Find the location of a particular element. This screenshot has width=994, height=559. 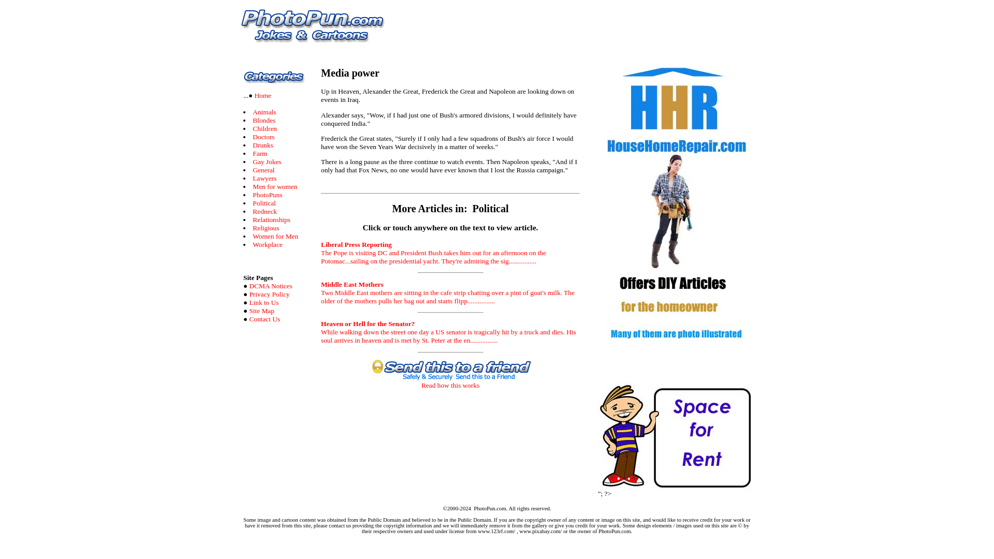

Women for Men is located at coordinates (275, 236).